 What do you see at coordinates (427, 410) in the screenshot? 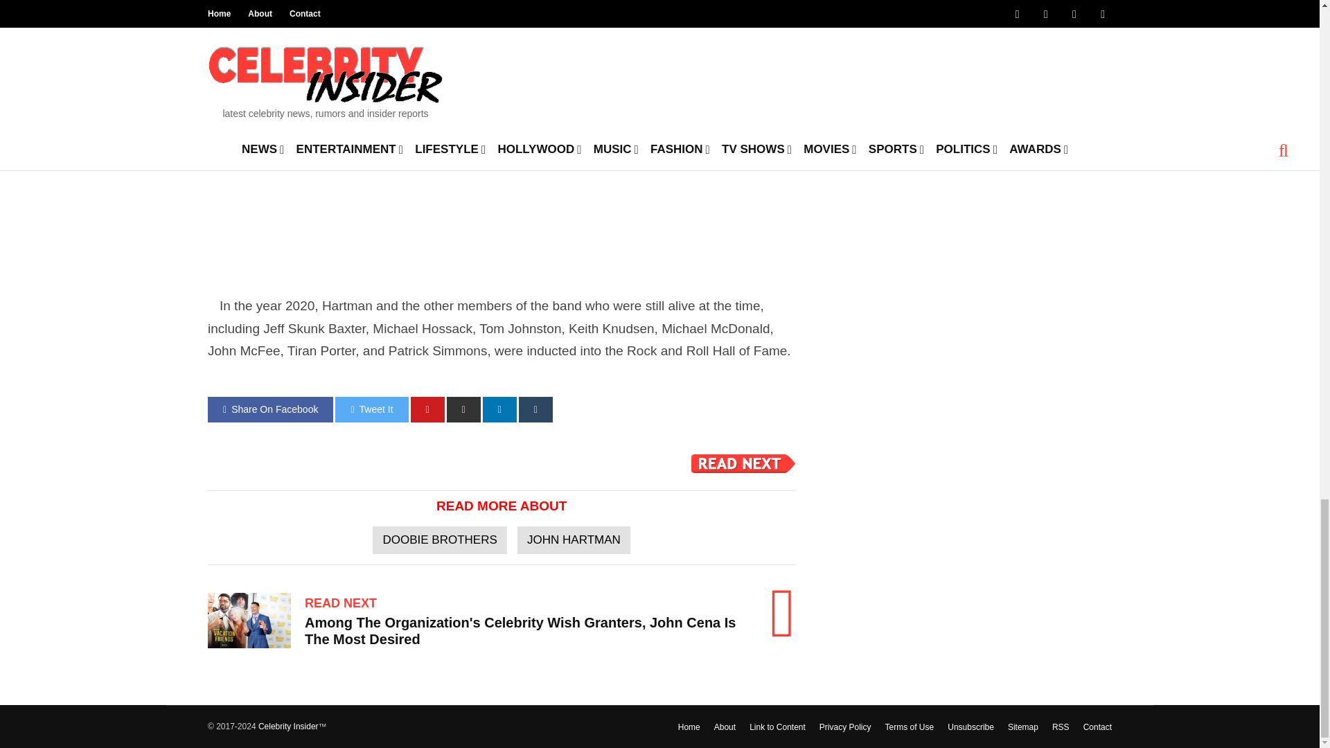
I see `Share On Pinterest` at bounding box center [427, 410].